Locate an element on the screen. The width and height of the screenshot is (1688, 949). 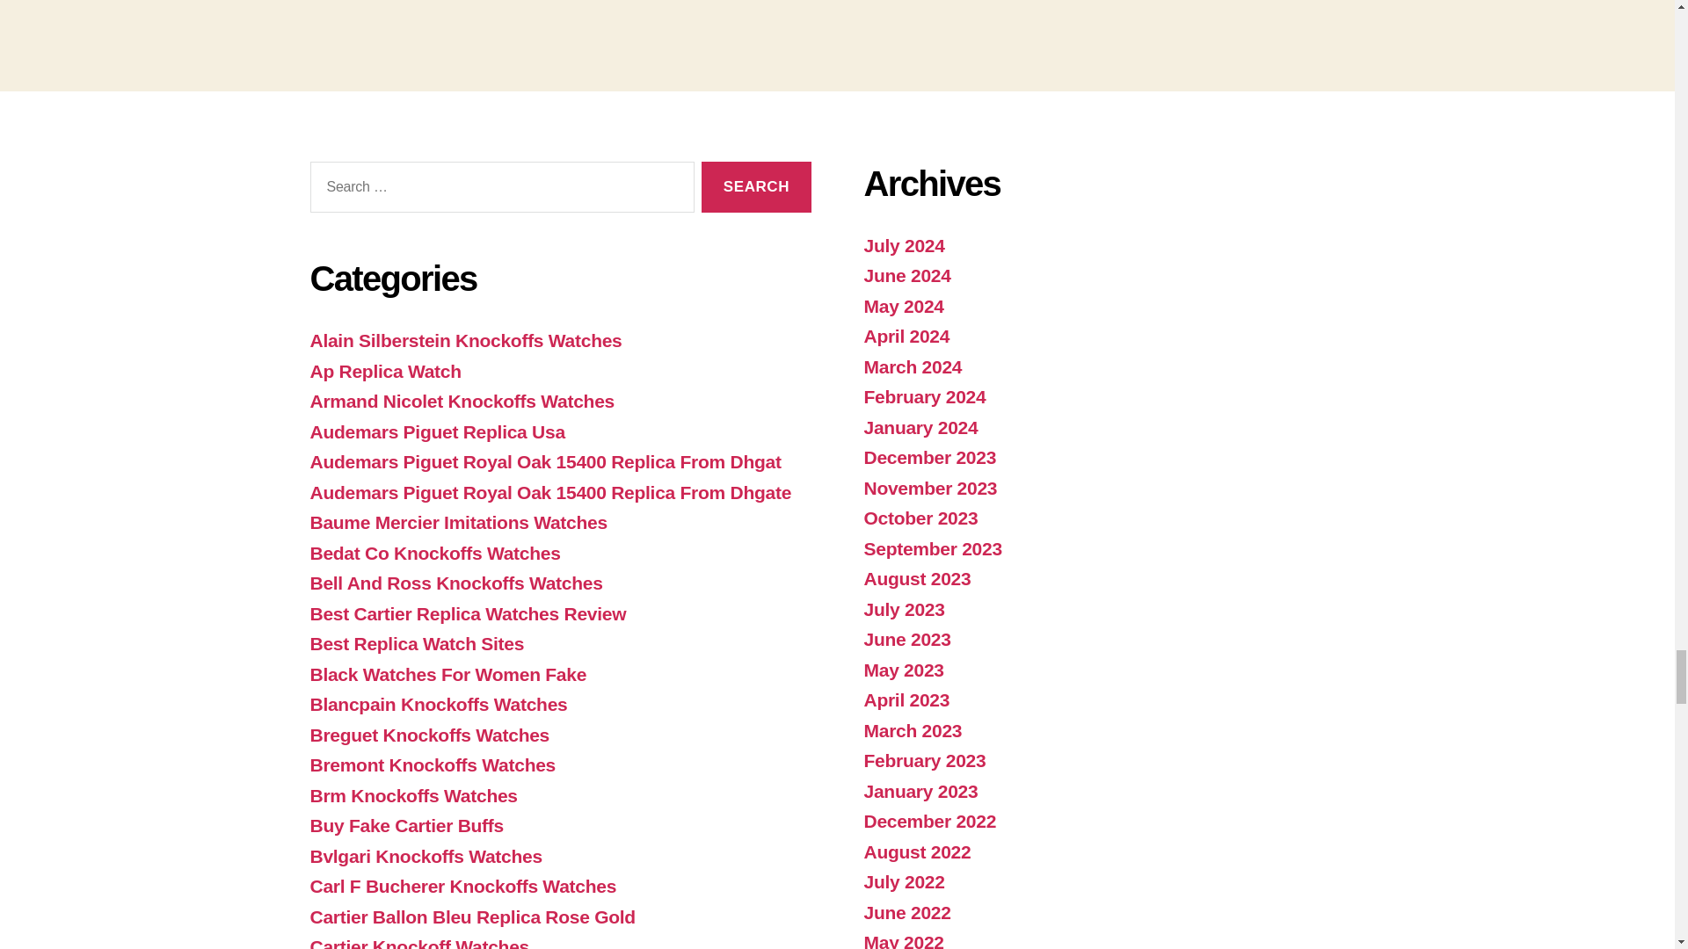
Ap Replica Watch is located at coordinates (385, 371).